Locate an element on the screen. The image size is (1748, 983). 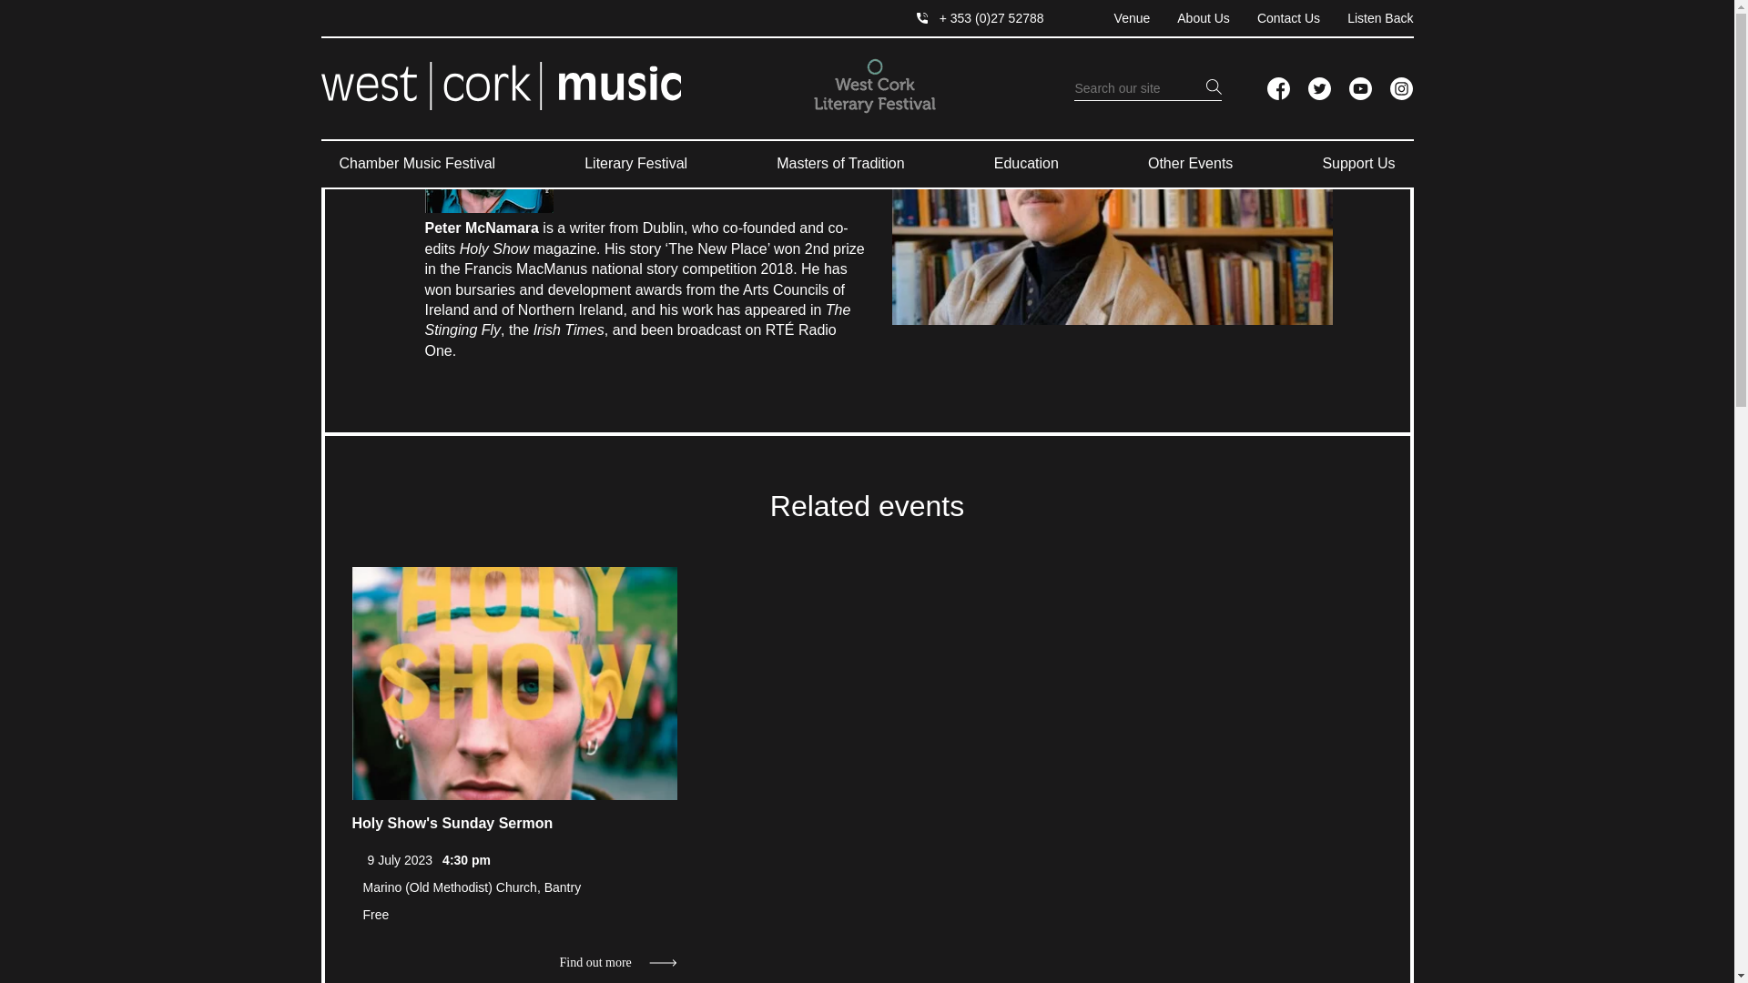
Peter McNamara is located at coordinates (1112, 177).